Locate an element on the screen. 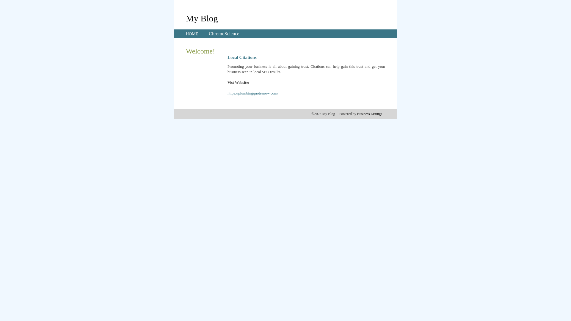 This screenshot has height=321, width=571. ChromoScience is located at coordinates (224, 34).